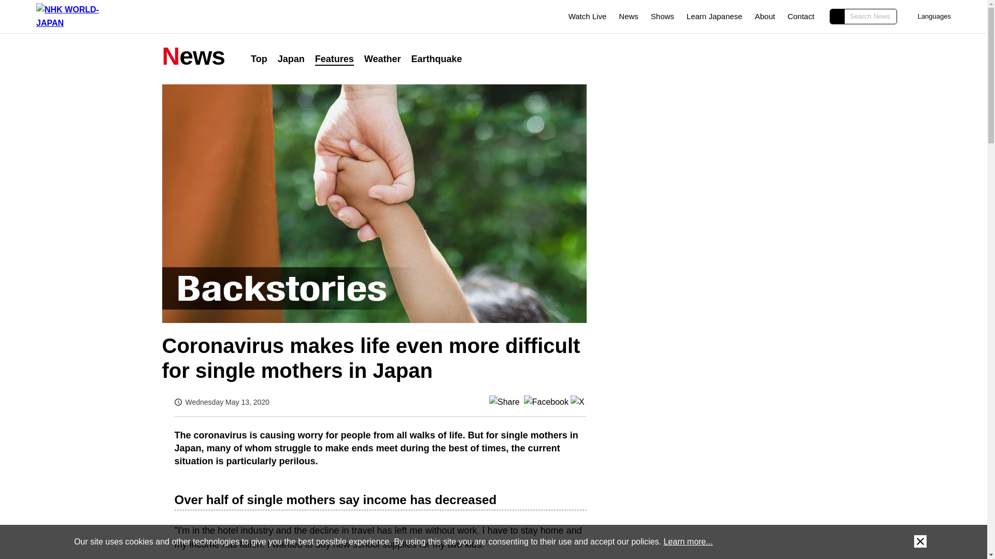  What do you see at coordinates (714, 16) in the screenshot?
I see `Learn Japanese` at bounding box center [714, 16].